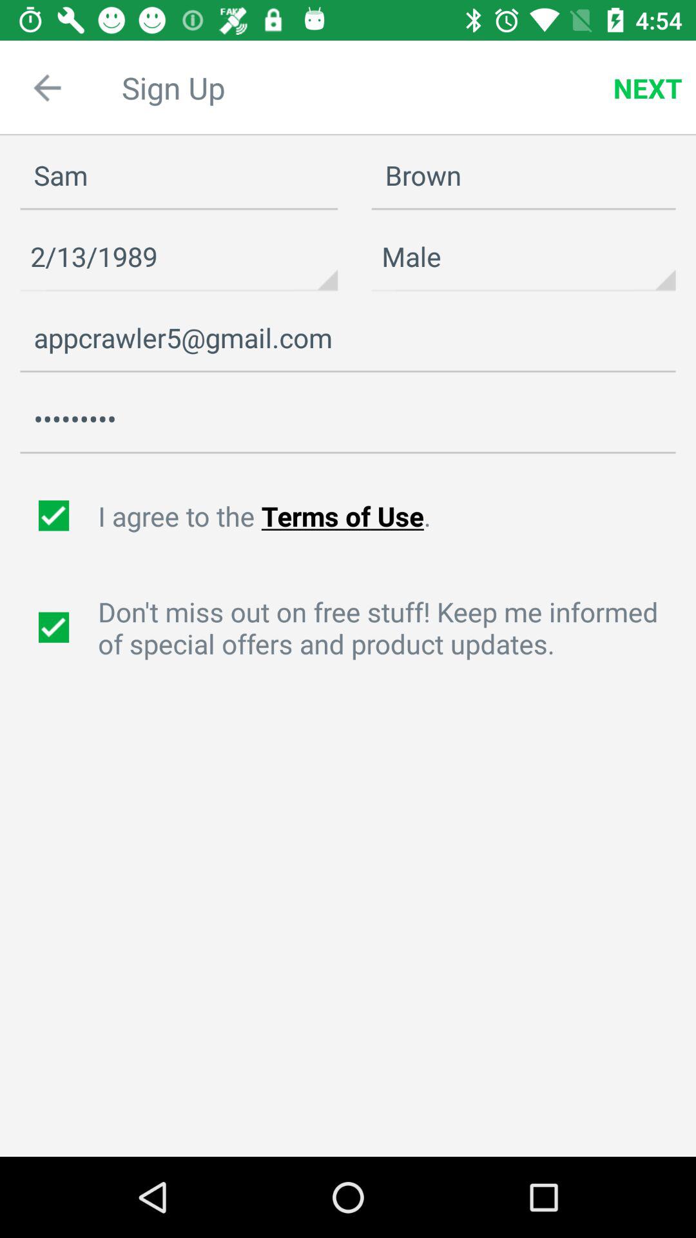 This screenshot has width=696, height=1238. What do you see at coordinates (179, 257) in the screenshot?
I see `turn on icon above appcrawler5@gmail.com` at bounding box center [179, 257].